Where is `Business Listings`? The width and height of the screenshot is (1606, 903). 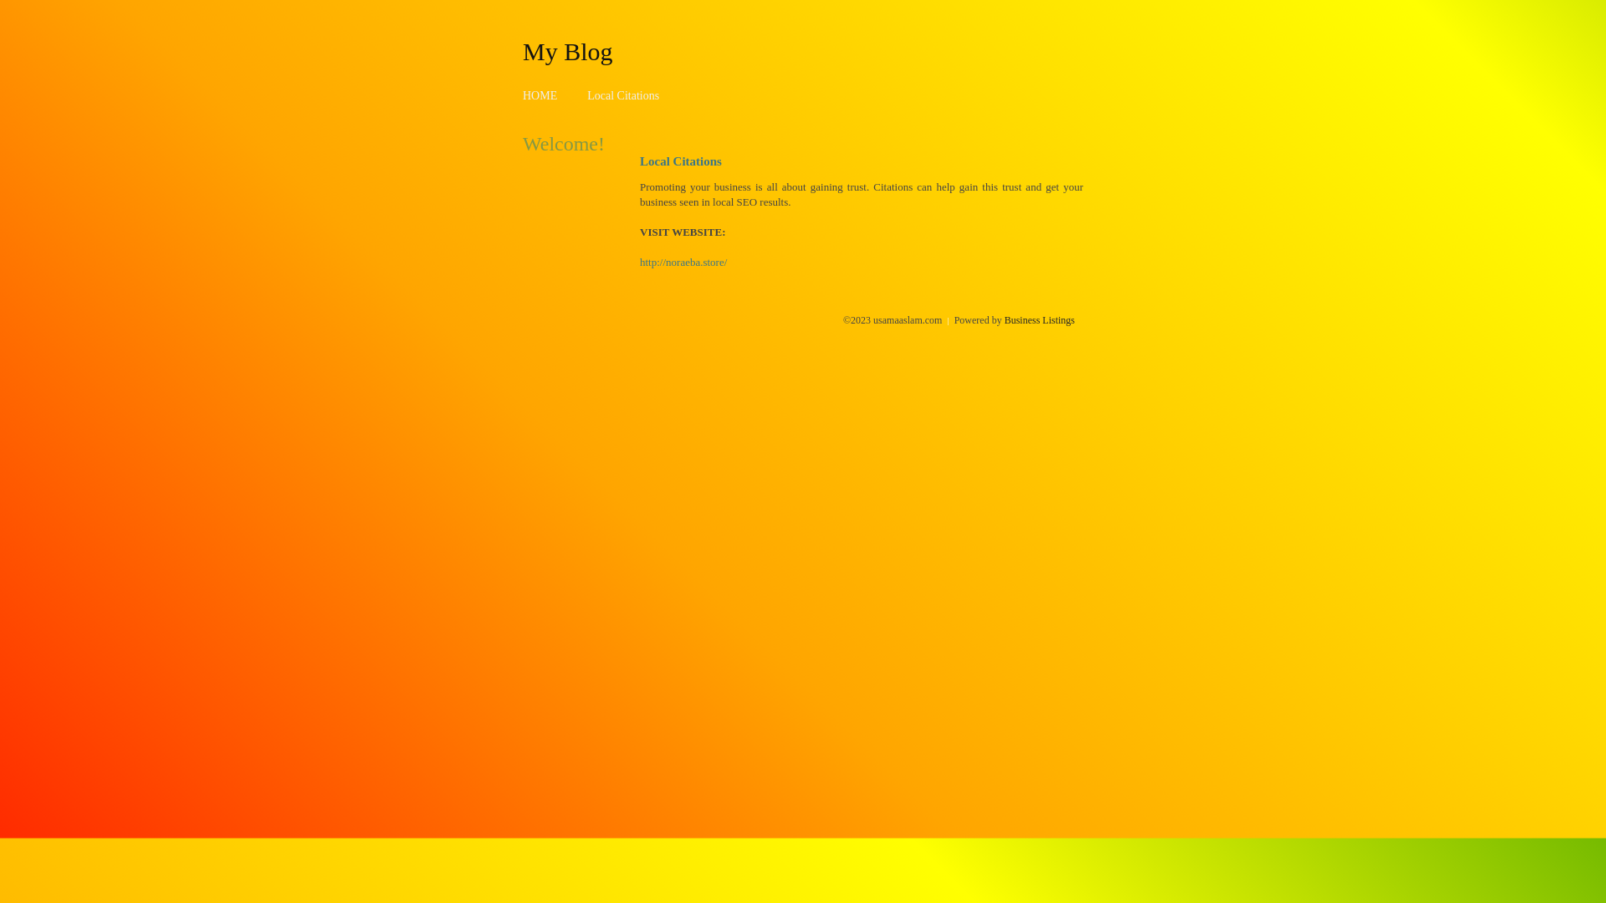
Business Listings is located at coordinates (1040, 320).